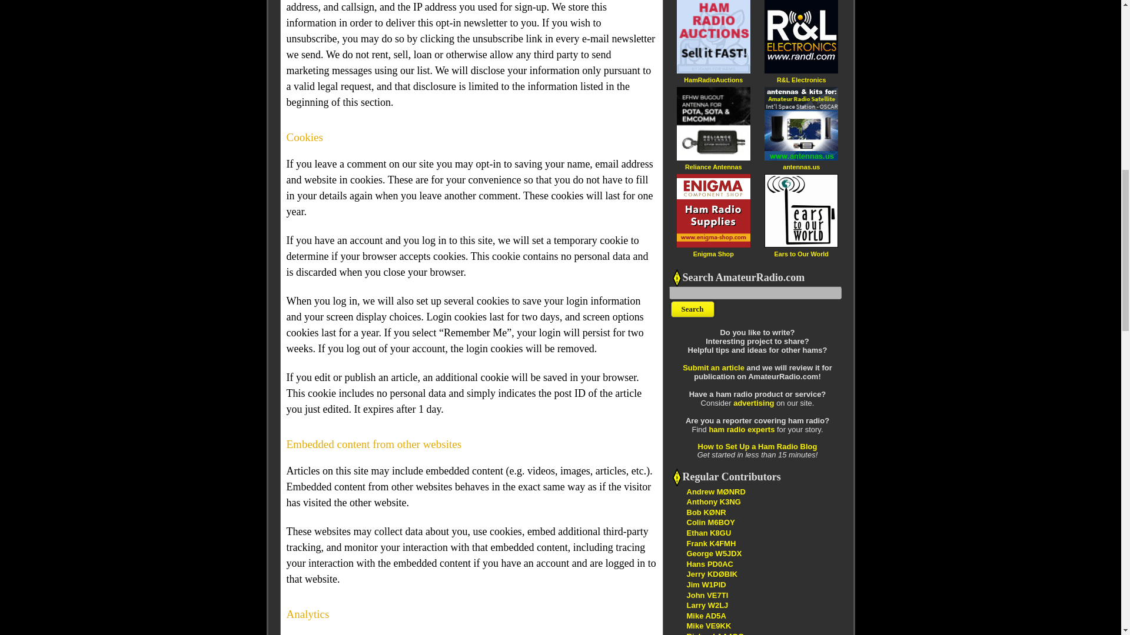 This screenshot has width=1130, height=635. What do you see at coordinates (713, 253) in the screenshot?
I see `Enigma Shop` at bounding box center [713, 253].